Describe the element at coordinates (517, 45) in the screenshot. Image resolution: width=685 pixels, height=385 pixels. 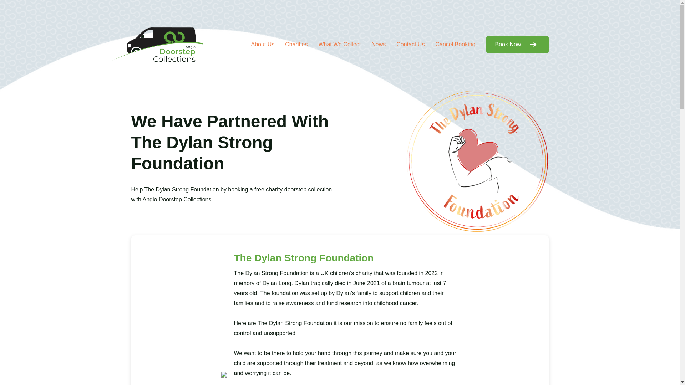
I see `Book Now` at that location.